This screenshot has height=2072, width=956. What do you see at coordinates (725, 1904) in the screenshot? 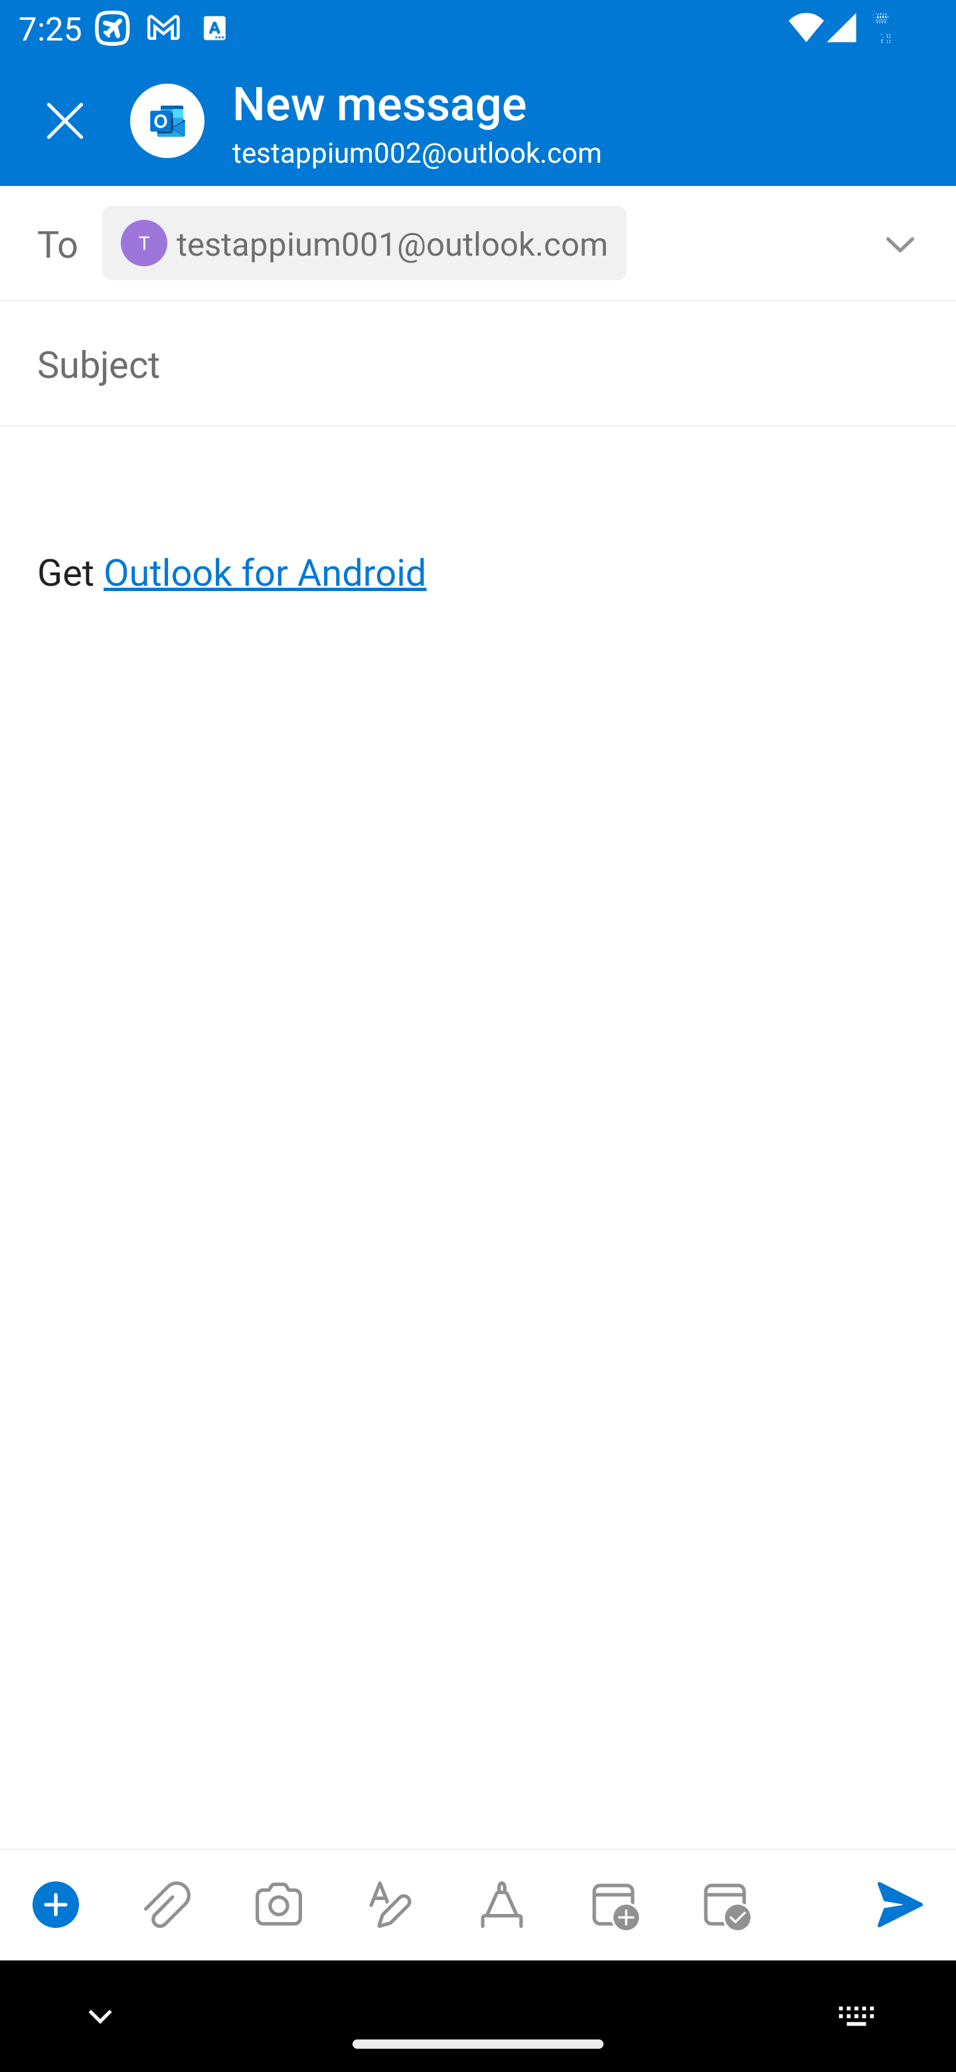
I see `Send availability` at bounding box center [725, 1904].